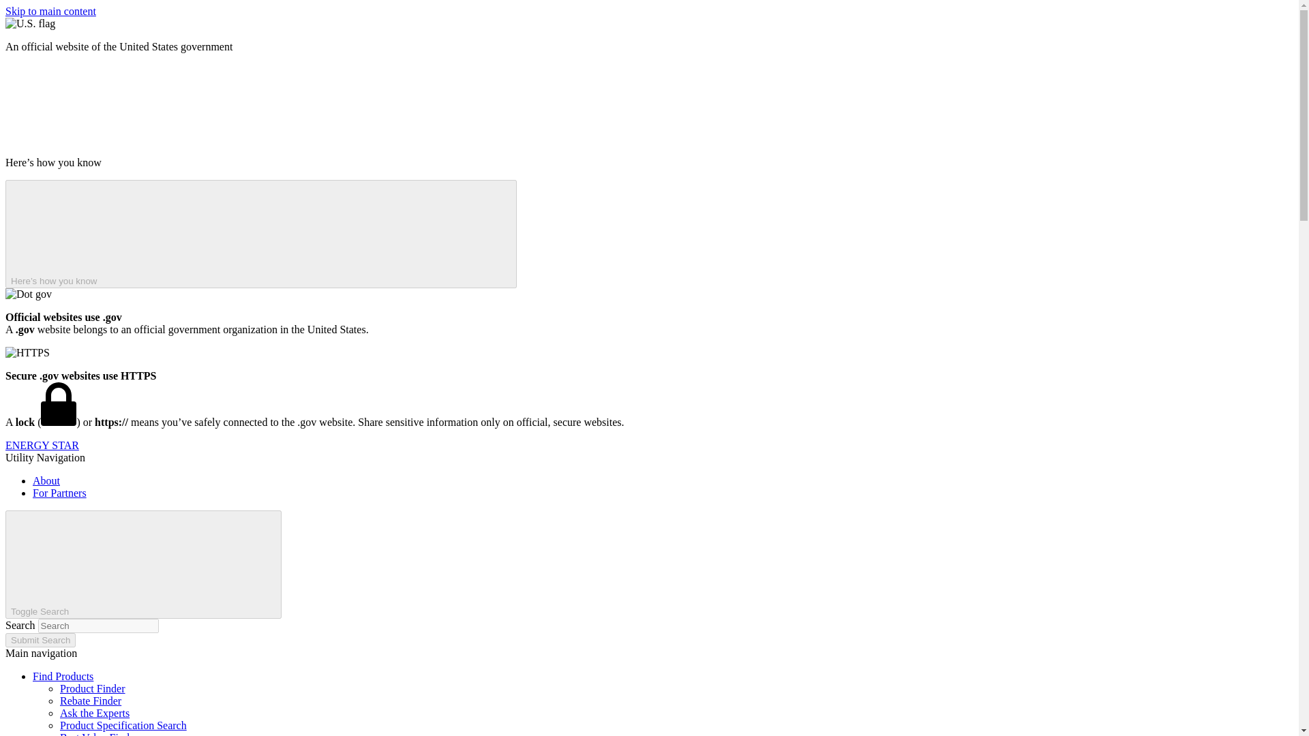  Describe the element at coordinates (58, 403) in the screenshot. I see `LockA locked padlock` at that location.